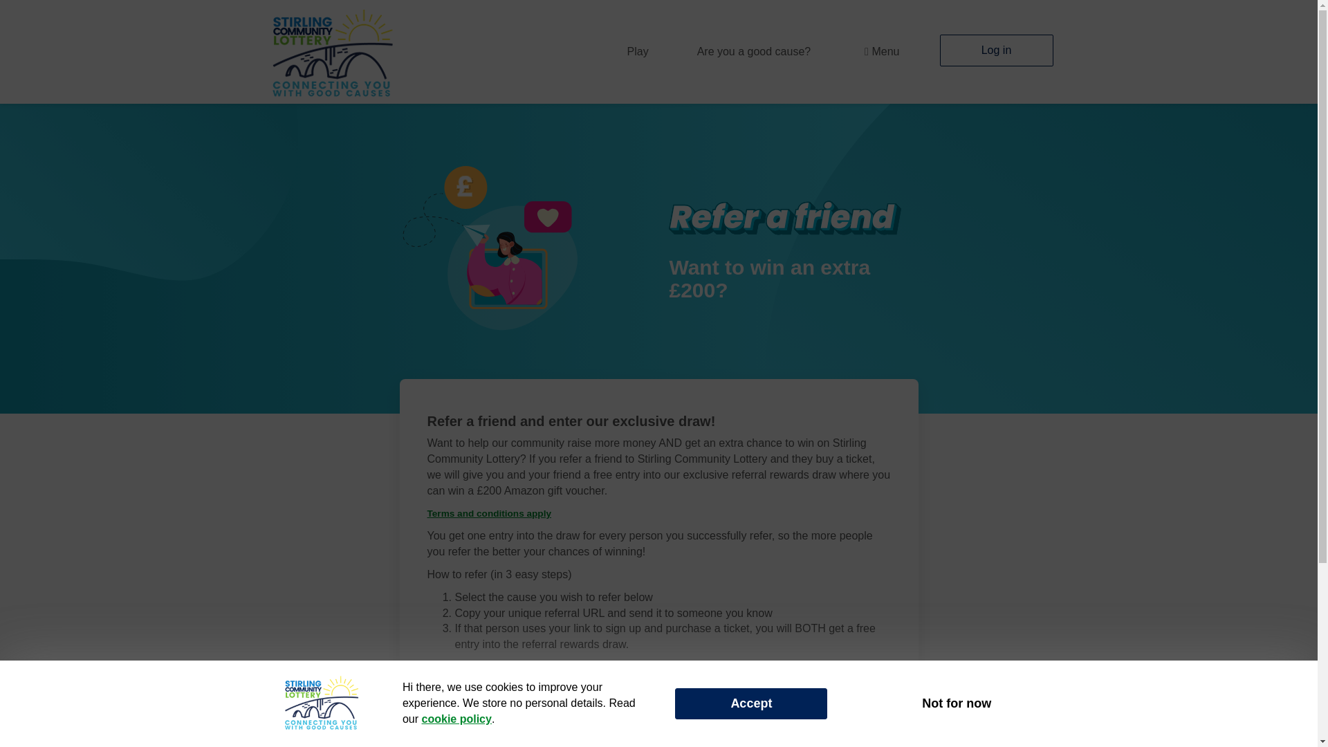  What do you see at coordinates (956, 703) in the screenshot?
I see `Not for now` at bounding box center [956, 703].